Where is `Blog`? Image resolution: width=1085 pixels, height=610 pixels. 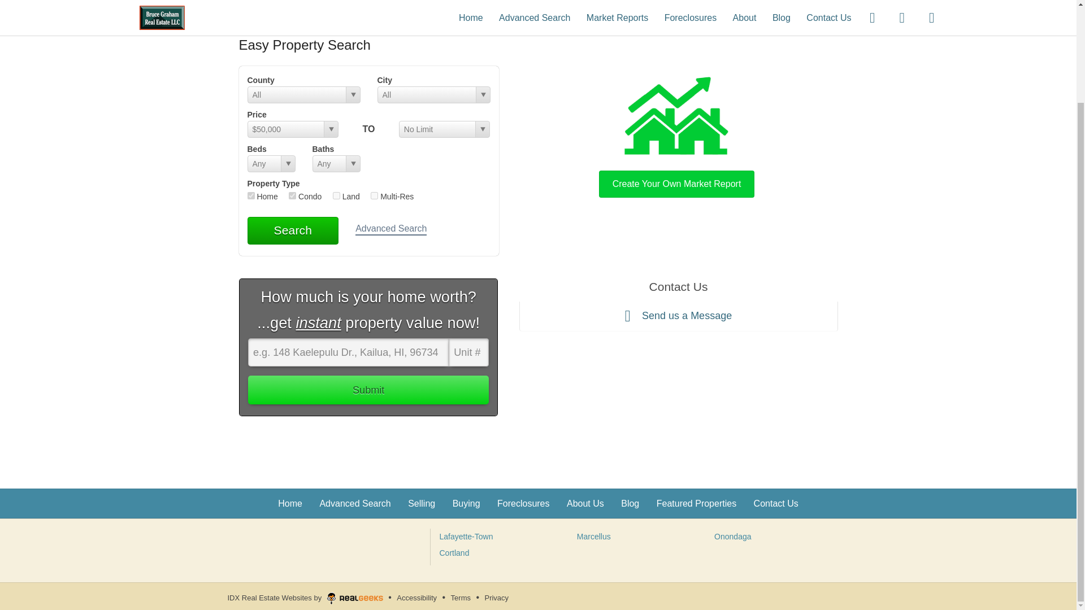
Blog is located at coordinates (630, 503).